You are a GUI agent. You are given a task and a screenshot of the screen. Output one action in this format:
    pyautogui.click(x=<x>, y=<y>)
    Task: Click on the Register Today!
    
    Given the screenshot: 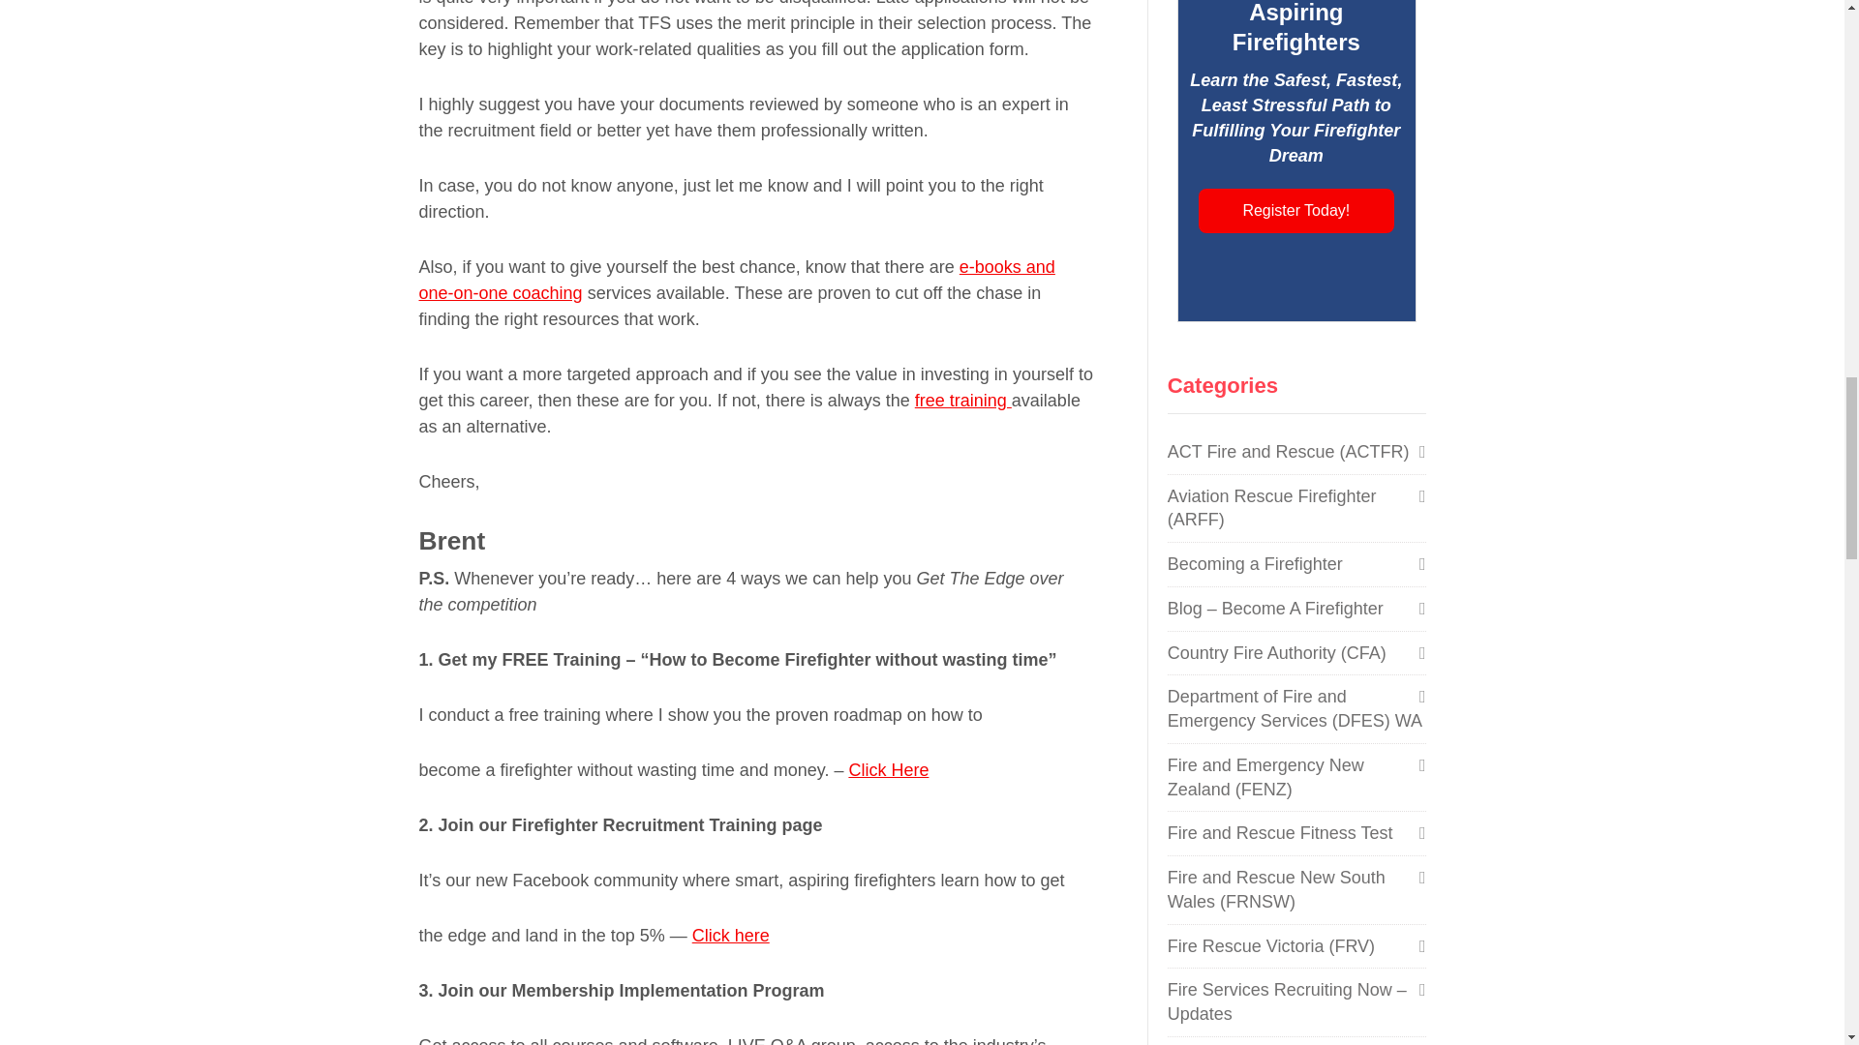 What is the action you would take?
    pyautogui.click(x=1296, y=211)
    